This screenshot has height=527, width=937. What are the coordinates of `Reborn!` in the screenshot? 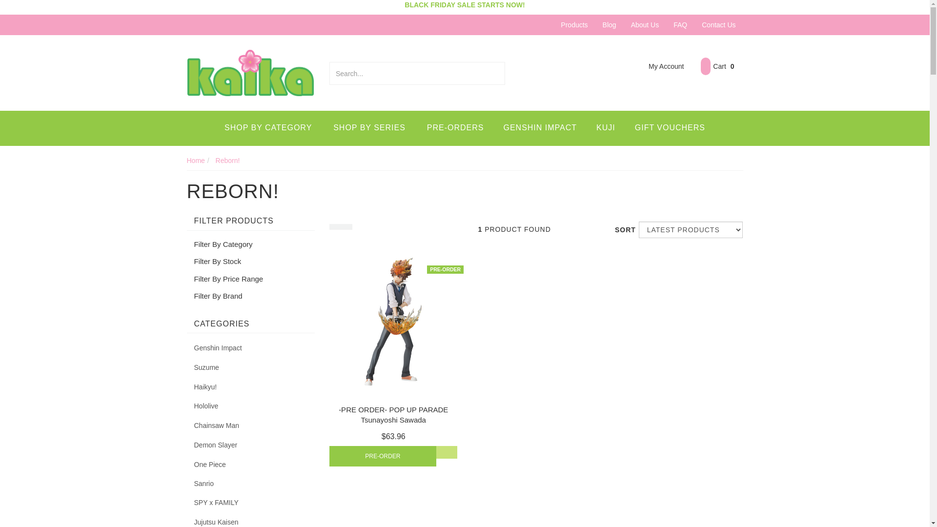 It's located at (227, 161).